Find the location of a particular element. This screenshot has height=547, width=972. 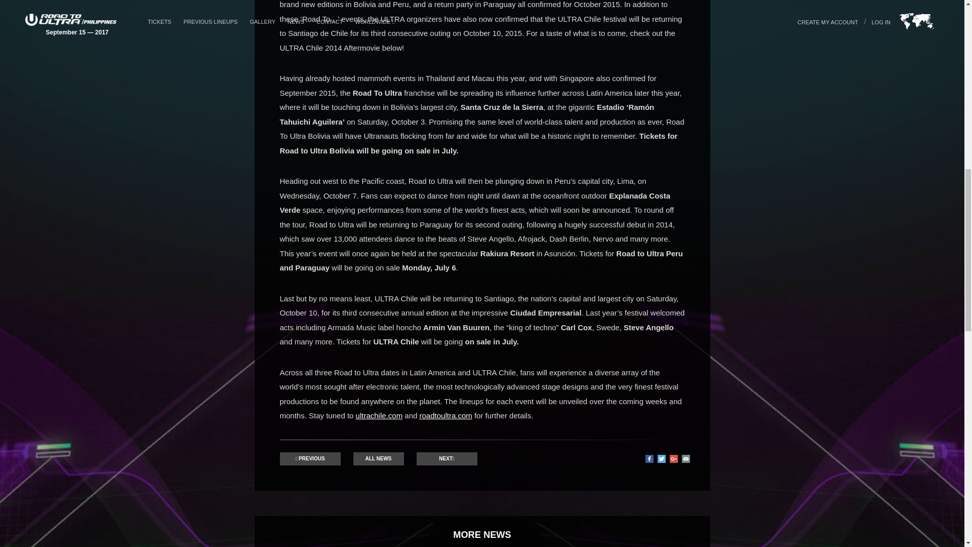

NEXT is located at coordinates (447, 459).